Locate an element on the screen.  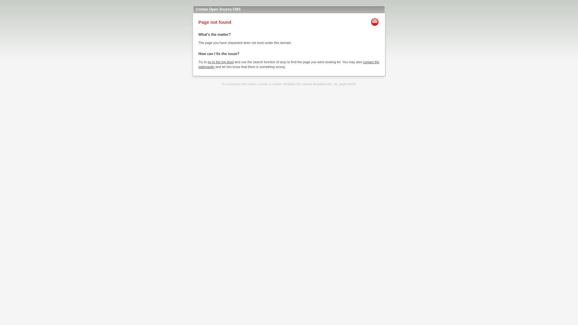
contact the webmaster is located at coordinates (289, 64).